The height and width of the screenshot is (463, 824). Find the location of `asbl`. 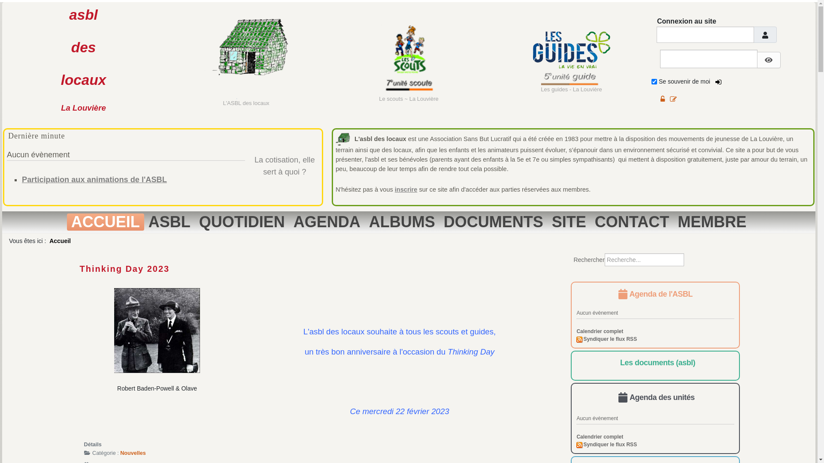

asbl is located at coordinates (83, 15).